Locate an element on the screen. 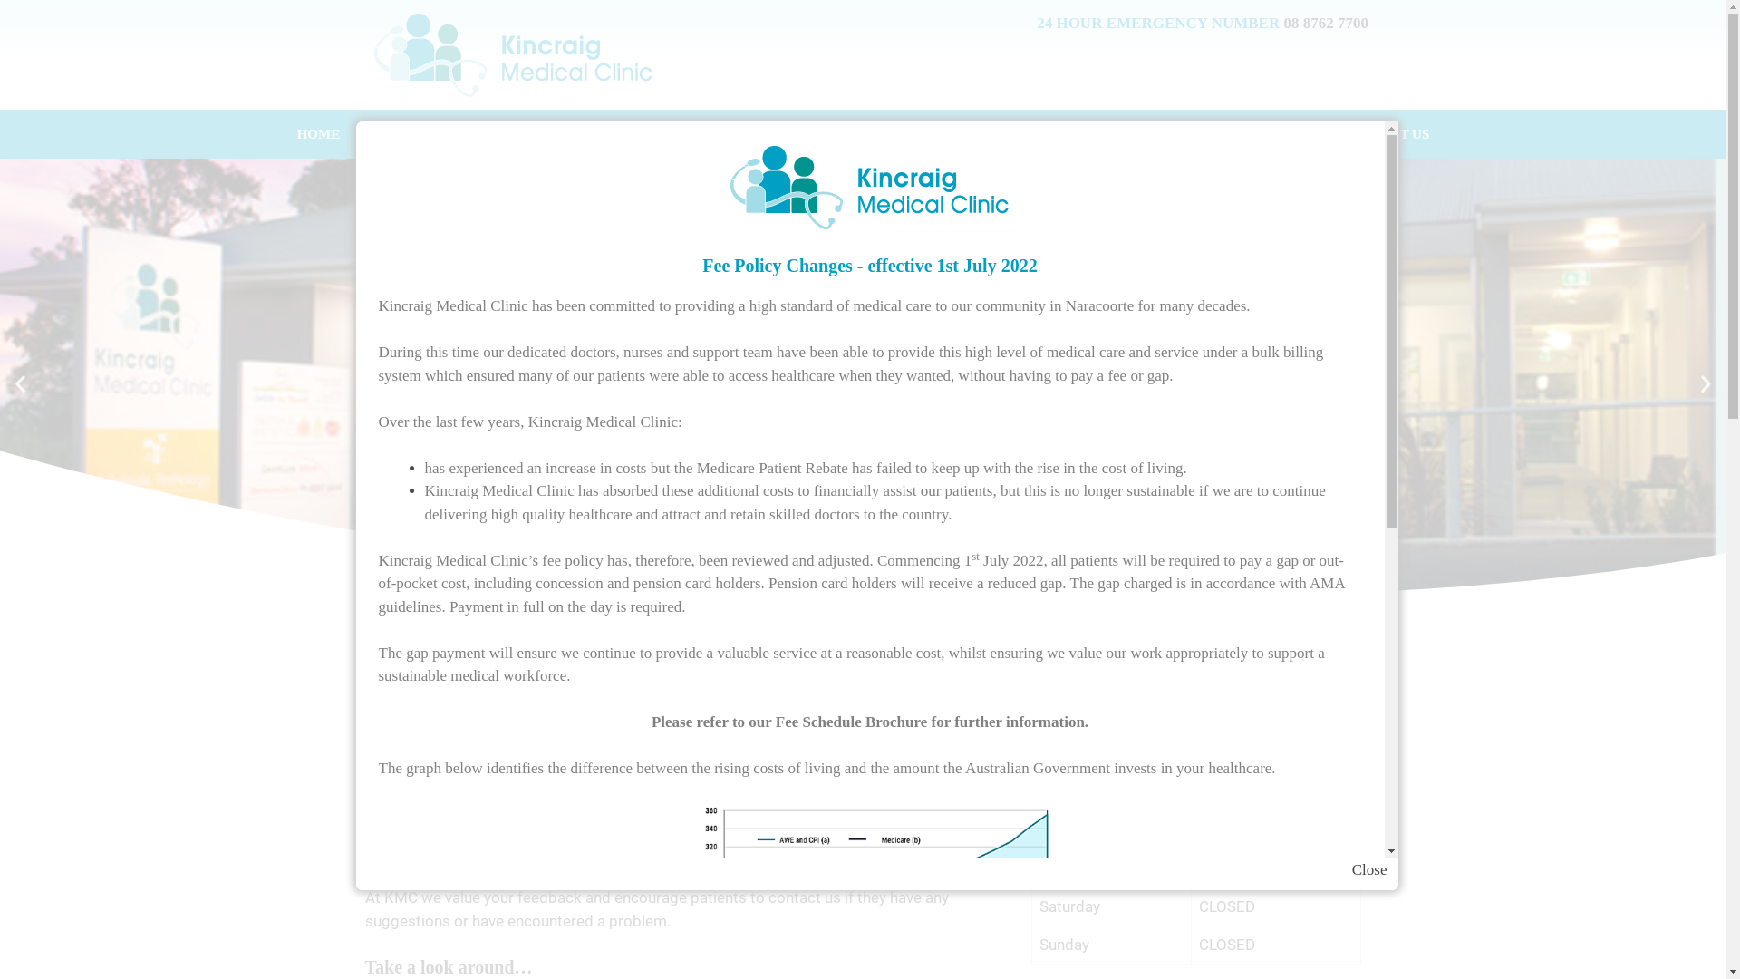  CONTACT US is located at coordinates (1387, 134).